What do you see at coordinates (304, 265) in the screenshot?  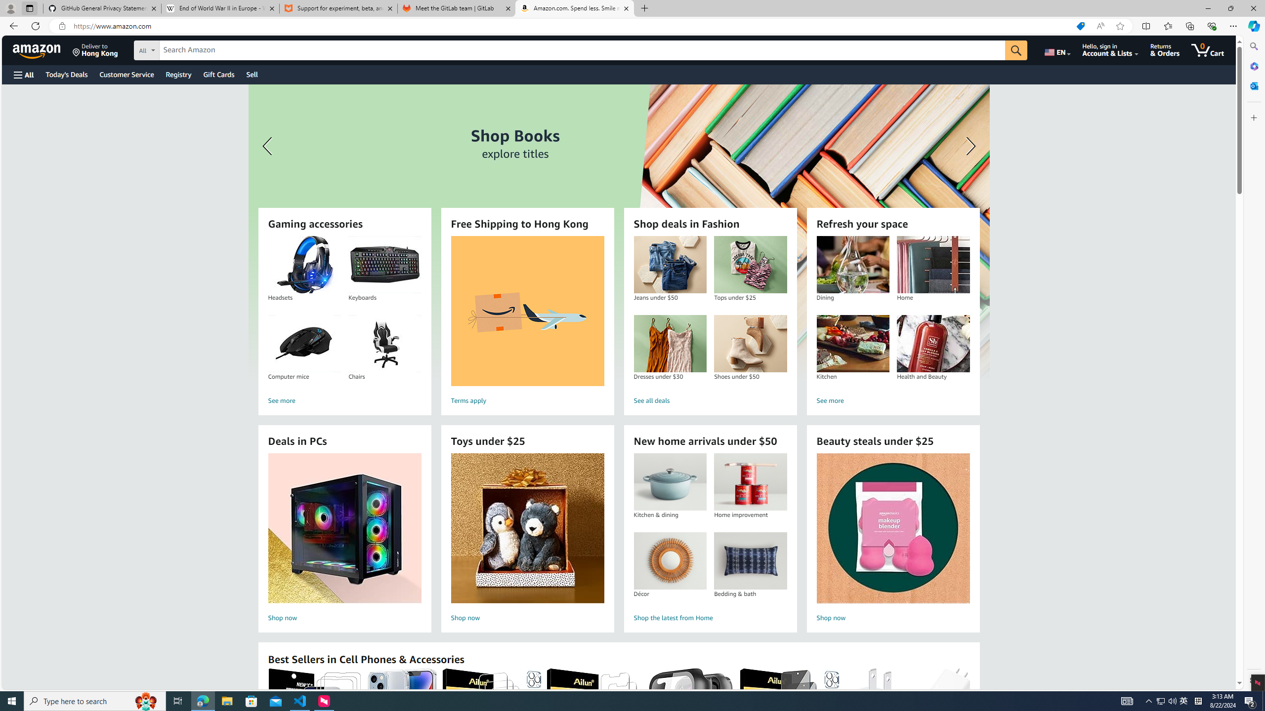 I see `Headsets` at bounding box center [304, 265].